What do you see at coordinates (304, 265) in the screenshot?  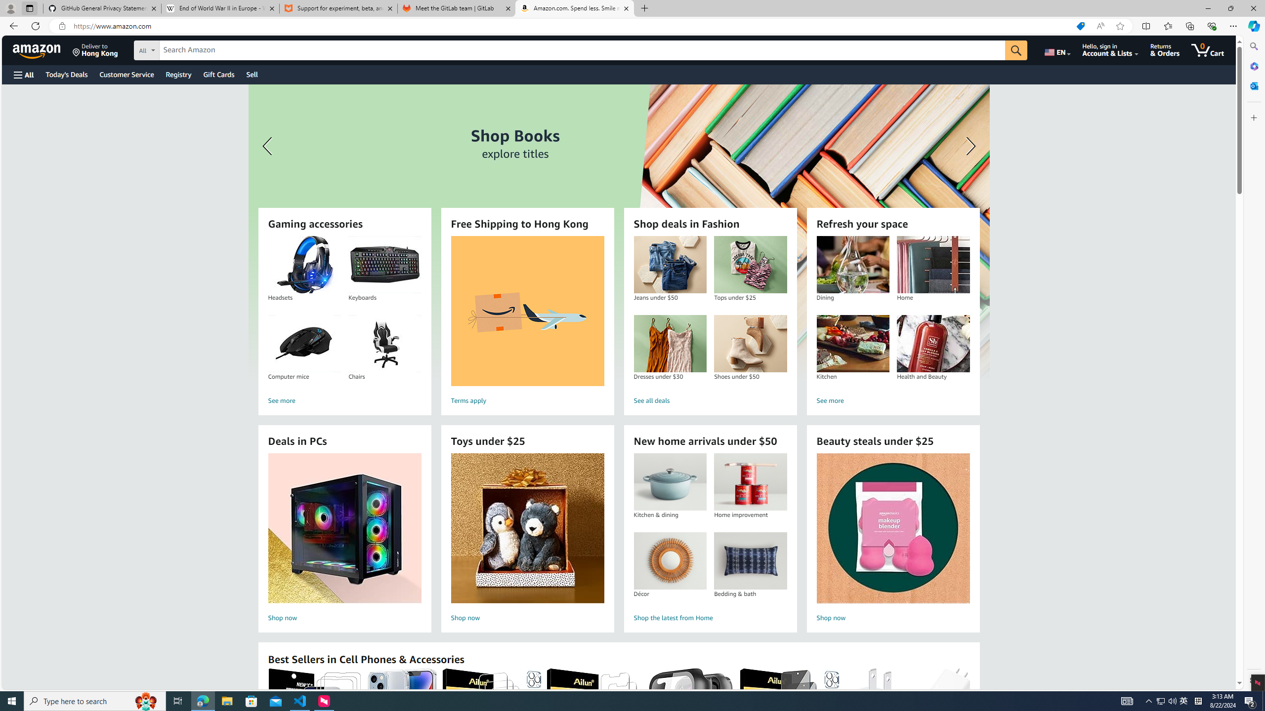 I see `Headsets` at bounding box center [304, 265].